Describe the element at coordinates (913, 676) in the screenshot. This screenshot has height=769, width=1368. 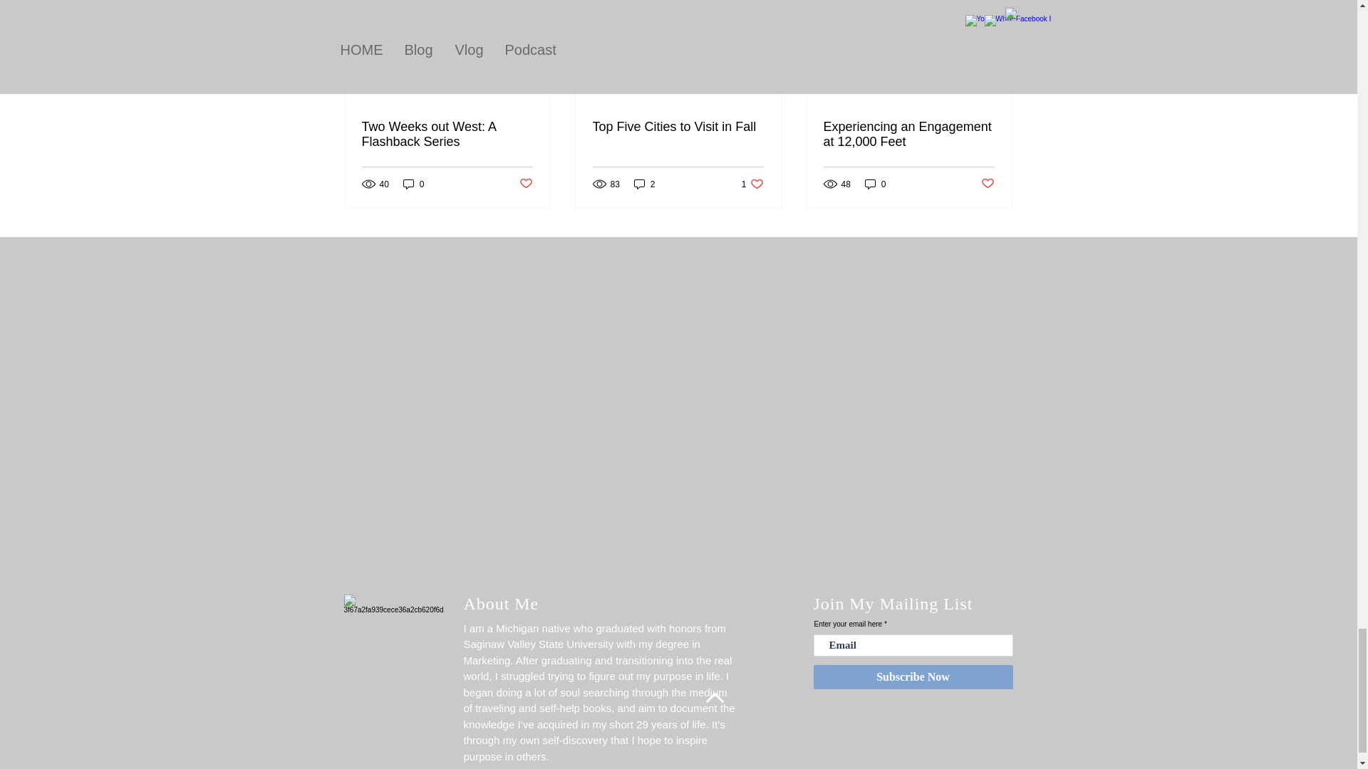
I see `Subscribe Now` at that location.